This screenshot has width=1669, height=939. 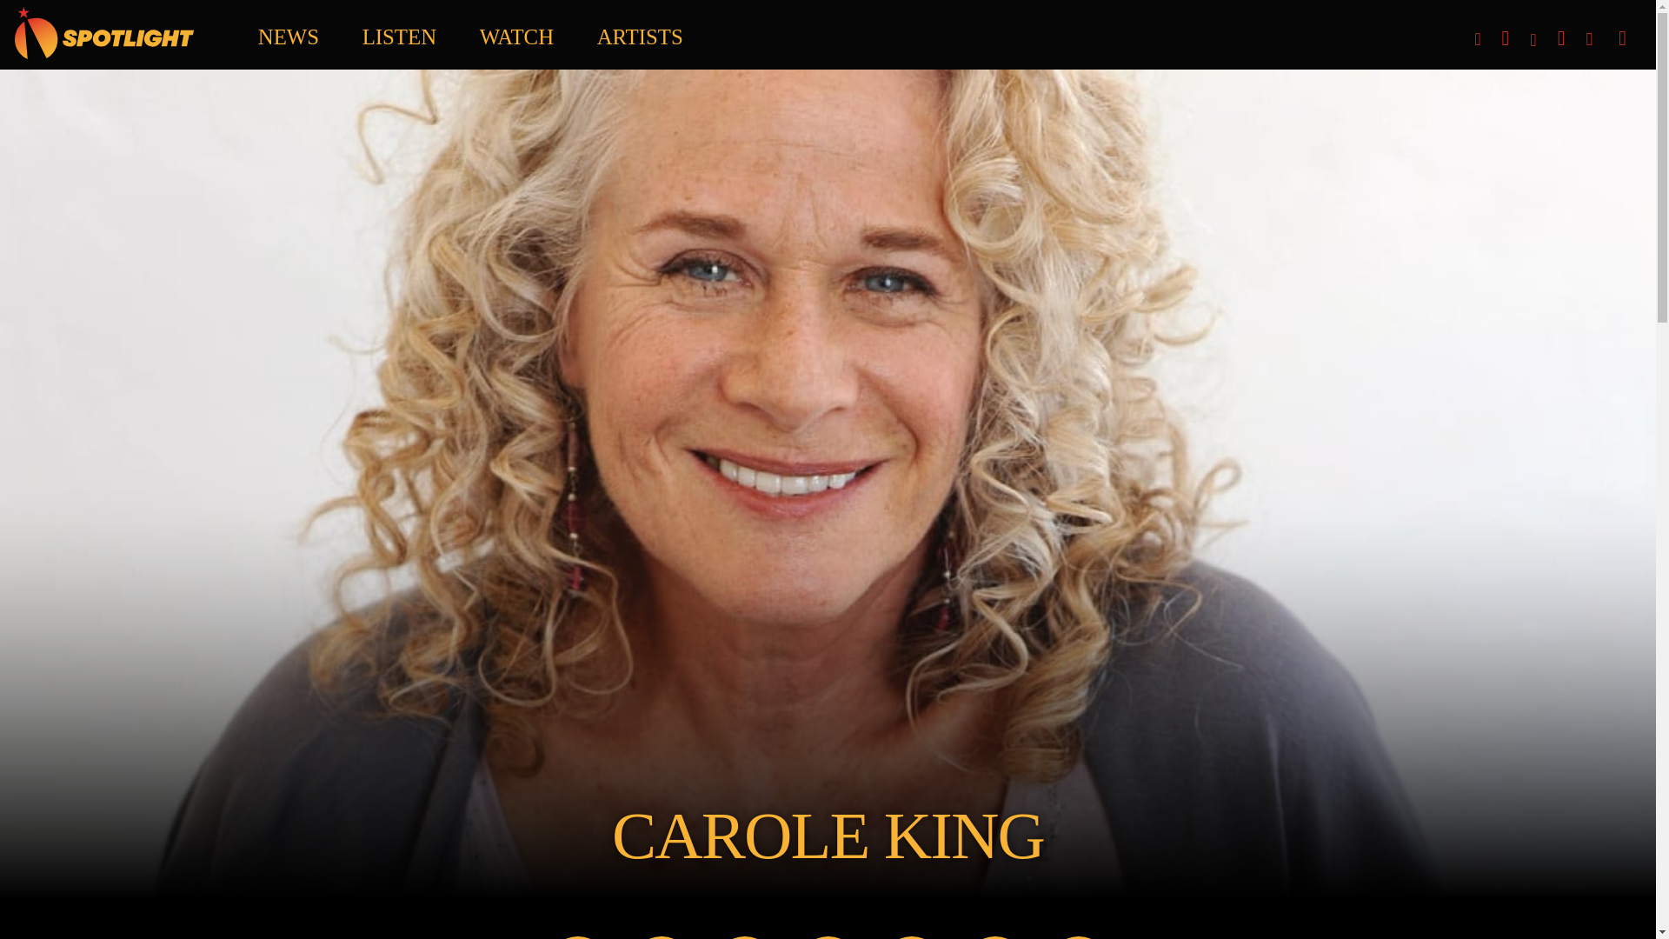 I want to click on Visit the Spotlight Twitter page, so click(x=1561, y=38).